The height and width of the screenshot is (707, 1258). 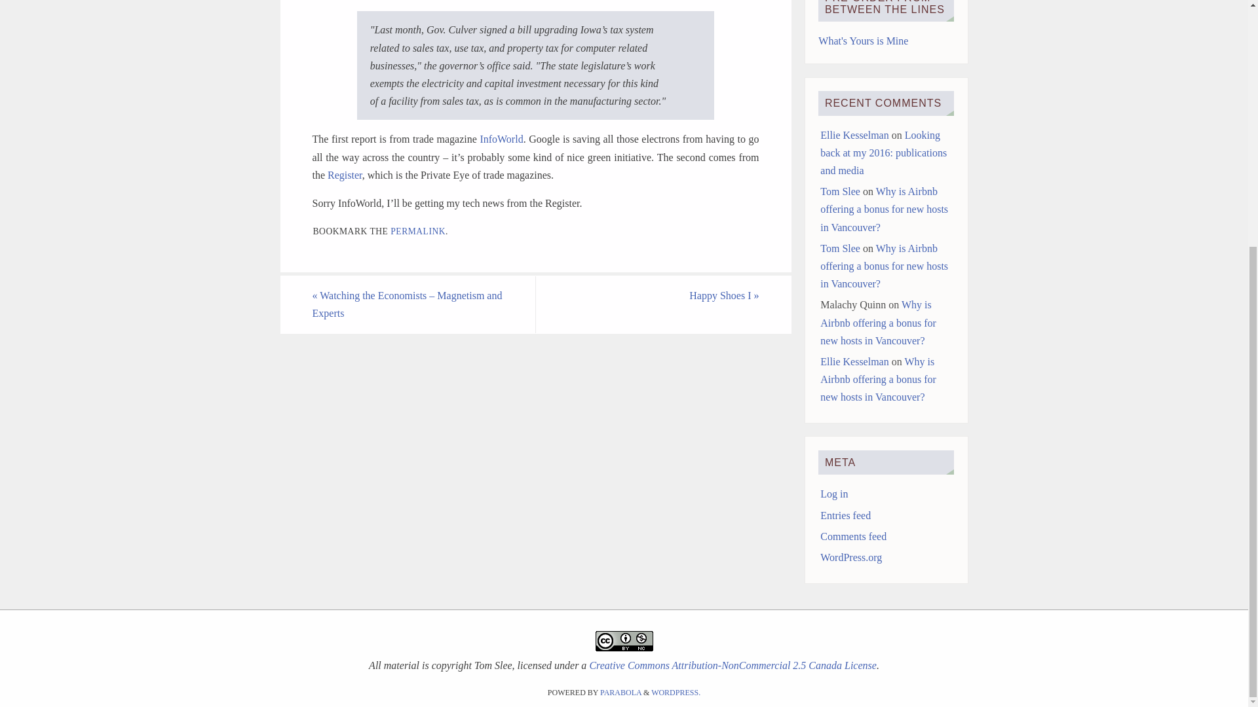 What do you see at coordinates (878, 379) in the screenshot?
I see `Why is Airbnb offering a bonus for new hosts in Vancouver?` at bounding box center [878, 379].